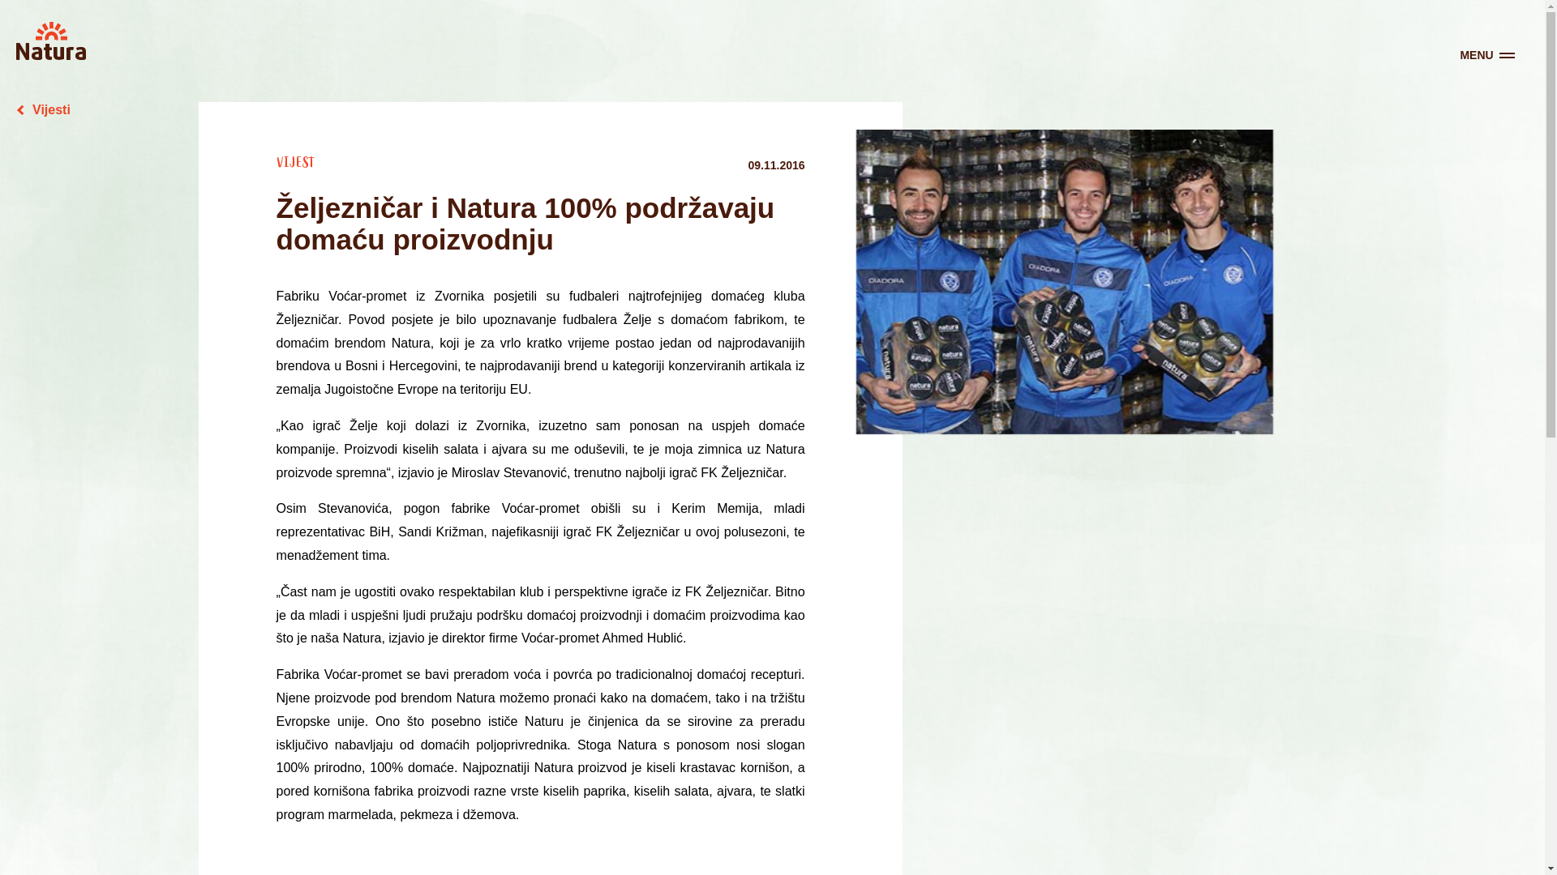 Image resolution: width=1557 pixels, height=875 pixels. Describe the element at coordinates (44, 110) in the screenshot. I see `Vijesti` at that location.